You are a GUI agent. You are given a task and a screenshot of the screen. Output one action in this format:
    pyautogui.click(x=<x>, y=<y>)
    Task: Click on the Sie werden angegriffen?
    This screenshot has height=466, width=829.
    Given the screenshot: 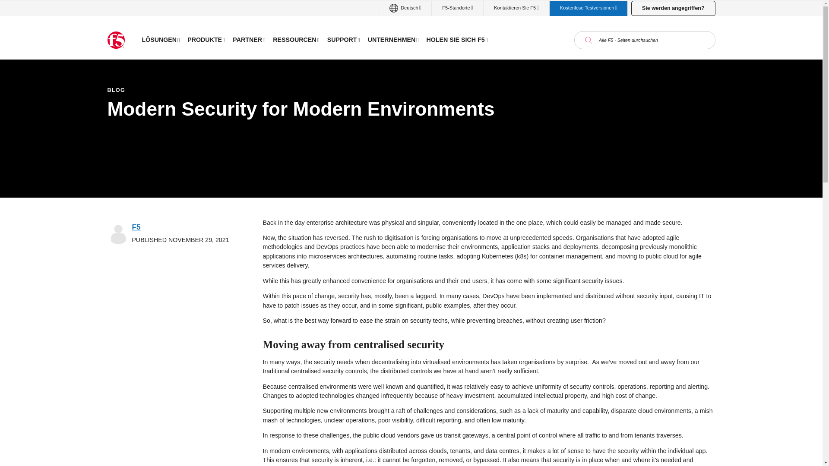 What is the action you would take?
    pyautogui.click(x=673, y=8)
    